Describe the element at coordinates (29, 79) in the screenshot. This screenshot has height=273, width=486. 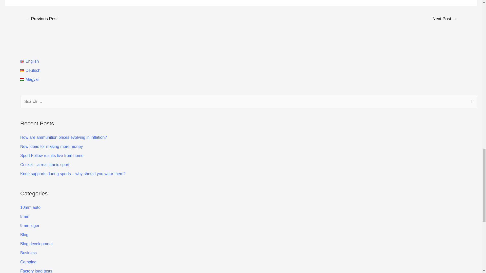
I see `Magyar` at that location.